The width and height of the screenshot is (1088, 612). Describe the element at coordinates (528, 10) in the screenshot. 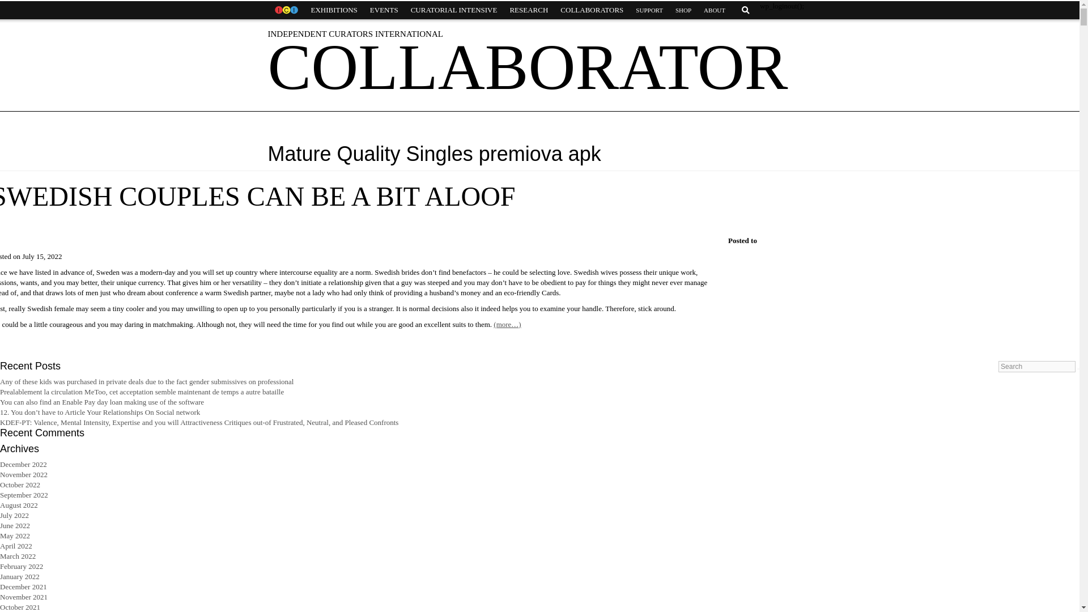

I see `RESEARCH` at that location.